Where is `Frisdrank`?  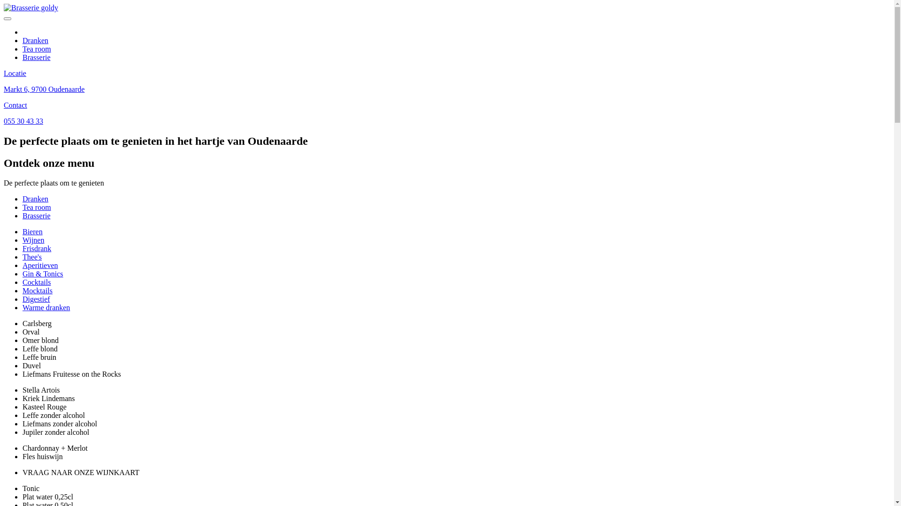
Frisdrank is located at coordinates (37, 248).